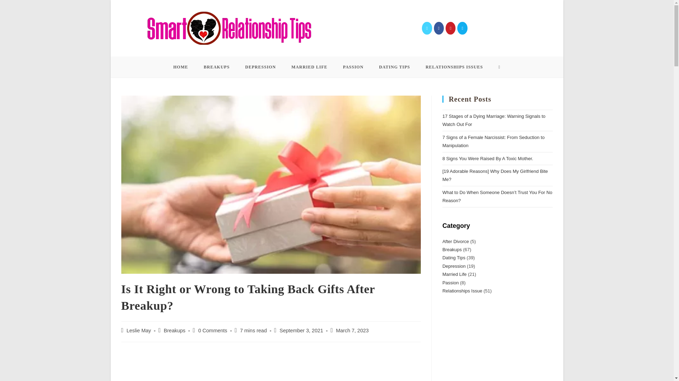 The width and height of the screenshot is (679, 381). I want to click on BREAKUPS, so click(216, 67).